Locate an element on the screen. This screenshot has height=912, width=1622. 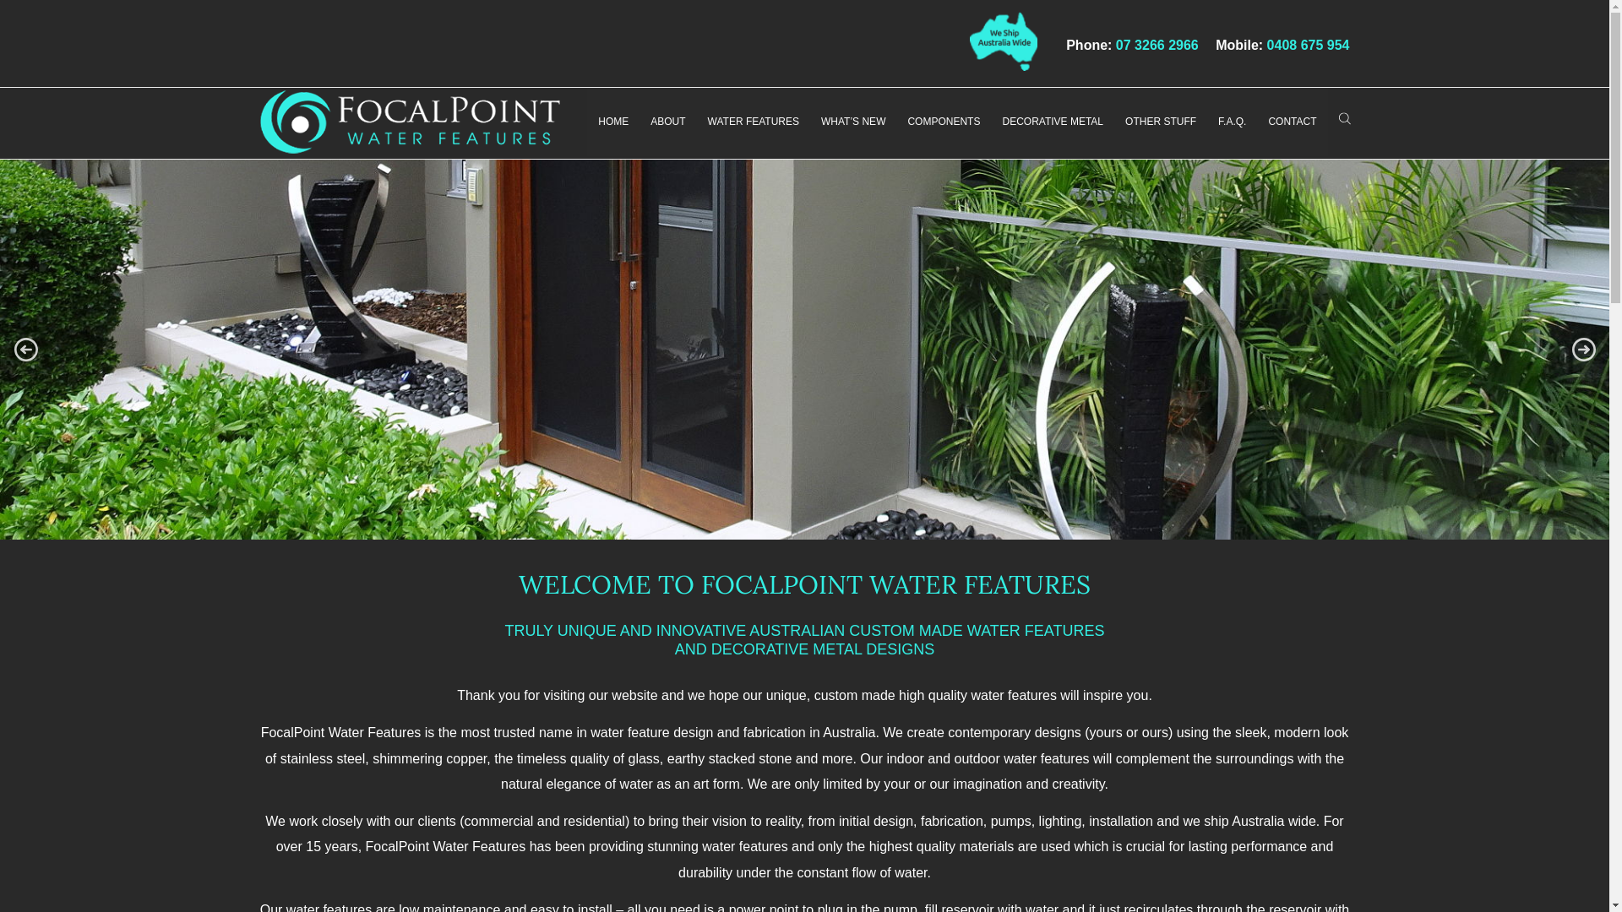
F.A.Q. is located at coordinates (1232, 120).